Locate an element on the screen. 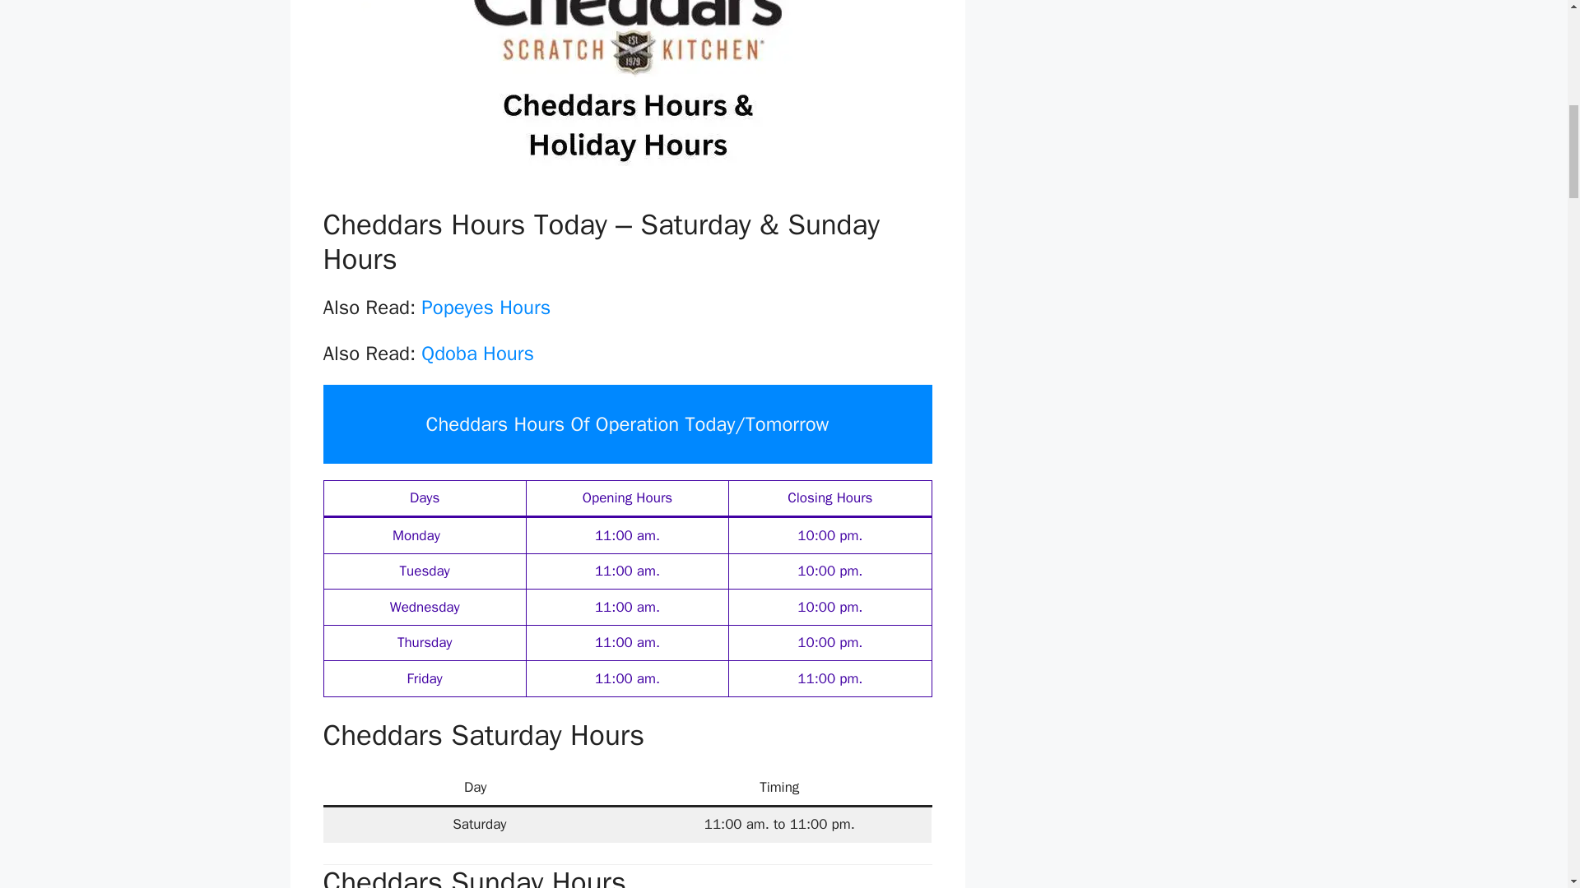 The image size is (1580, 888). Qdoba Hours is located at coordinates (477, 353).